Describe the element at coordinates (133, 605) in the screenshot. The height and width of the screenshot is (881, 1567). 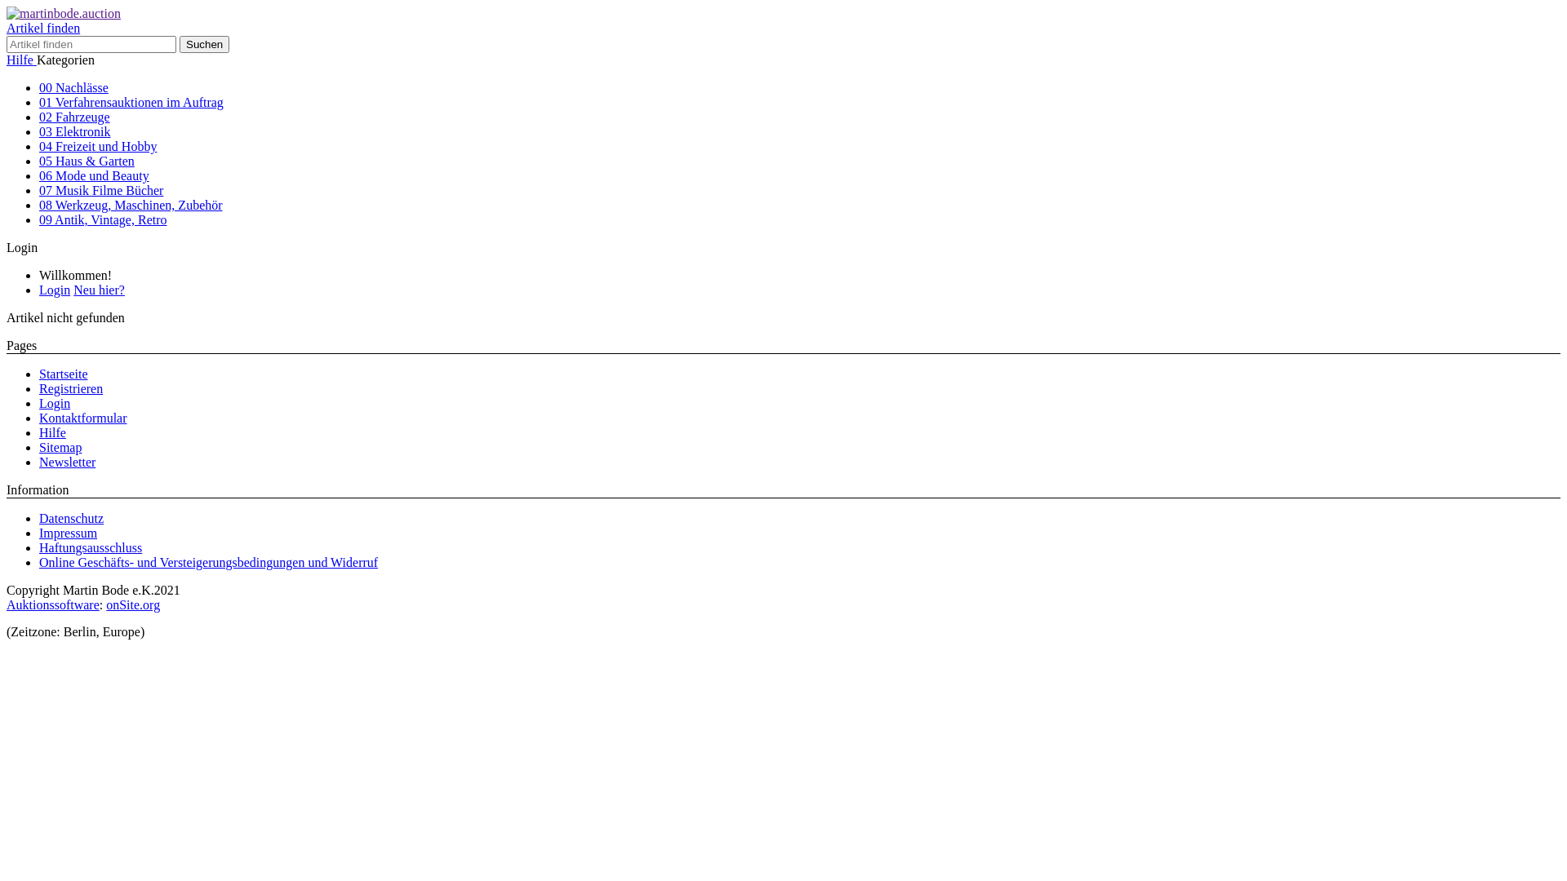
I see `onSite.org` at that location.